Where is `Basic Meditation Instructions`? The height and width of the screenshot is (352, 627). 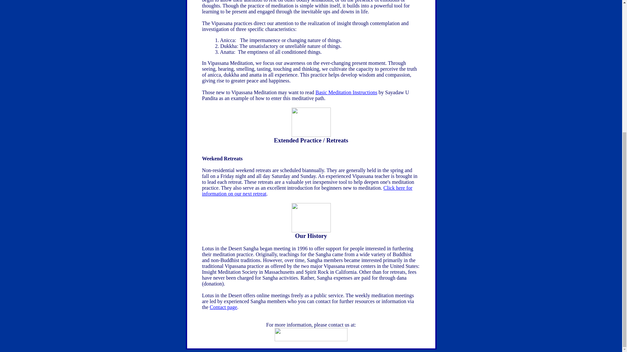
Basic Meditation Instructions is located at coordinates (346, 92).